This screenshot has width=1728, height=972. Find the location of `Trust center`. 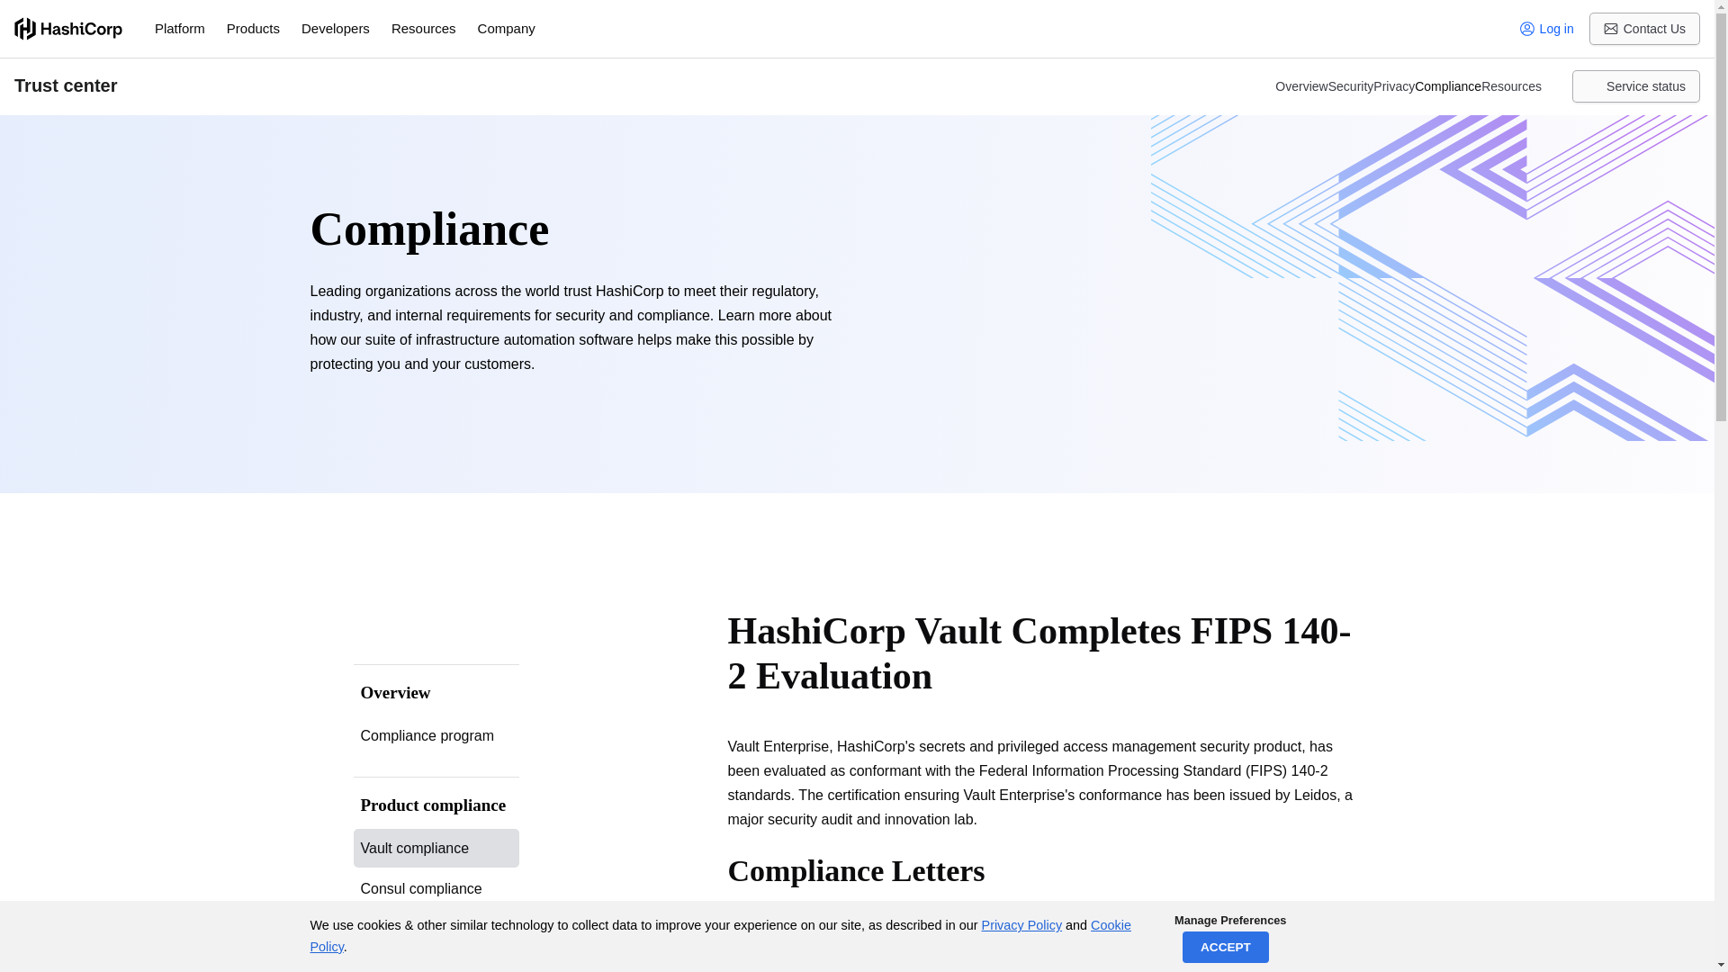

Trust center is located at coordinates (630, 86).